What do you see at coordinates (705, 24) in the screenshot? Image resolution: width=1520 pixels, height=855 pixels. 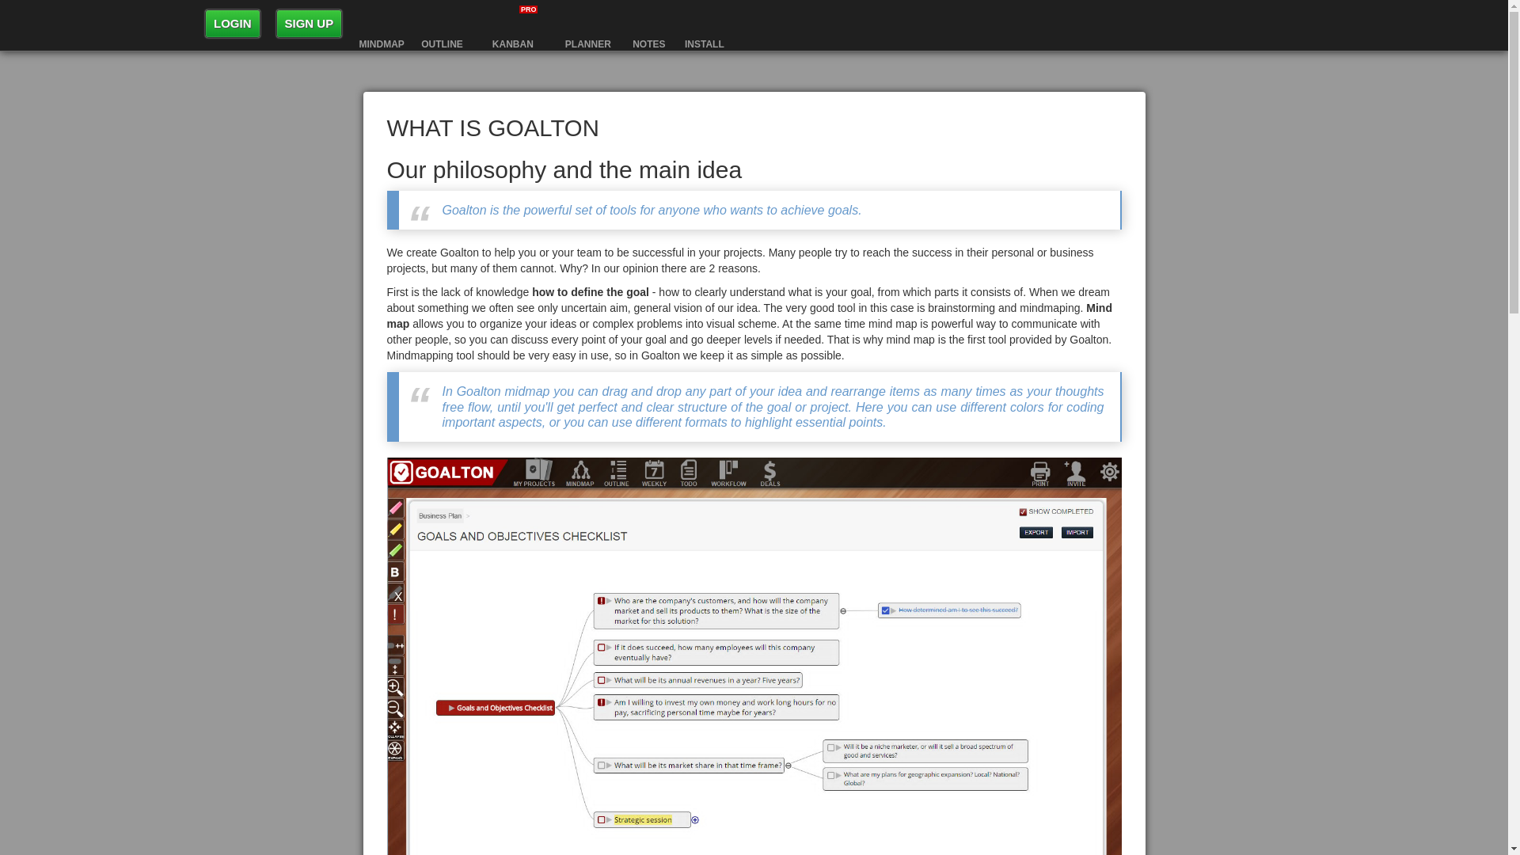 I see ` INSTALL` at bounding box center [705, 24].